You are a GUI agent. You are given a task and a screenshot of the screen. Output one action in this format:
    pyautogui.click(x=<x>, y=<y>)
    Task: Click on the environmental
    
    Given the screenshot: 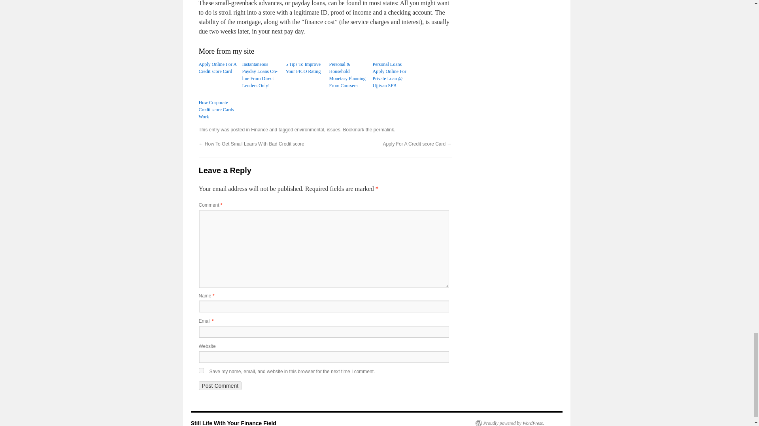 What is the action you would take?
    pyautogui.click(x=309, y=129)
    